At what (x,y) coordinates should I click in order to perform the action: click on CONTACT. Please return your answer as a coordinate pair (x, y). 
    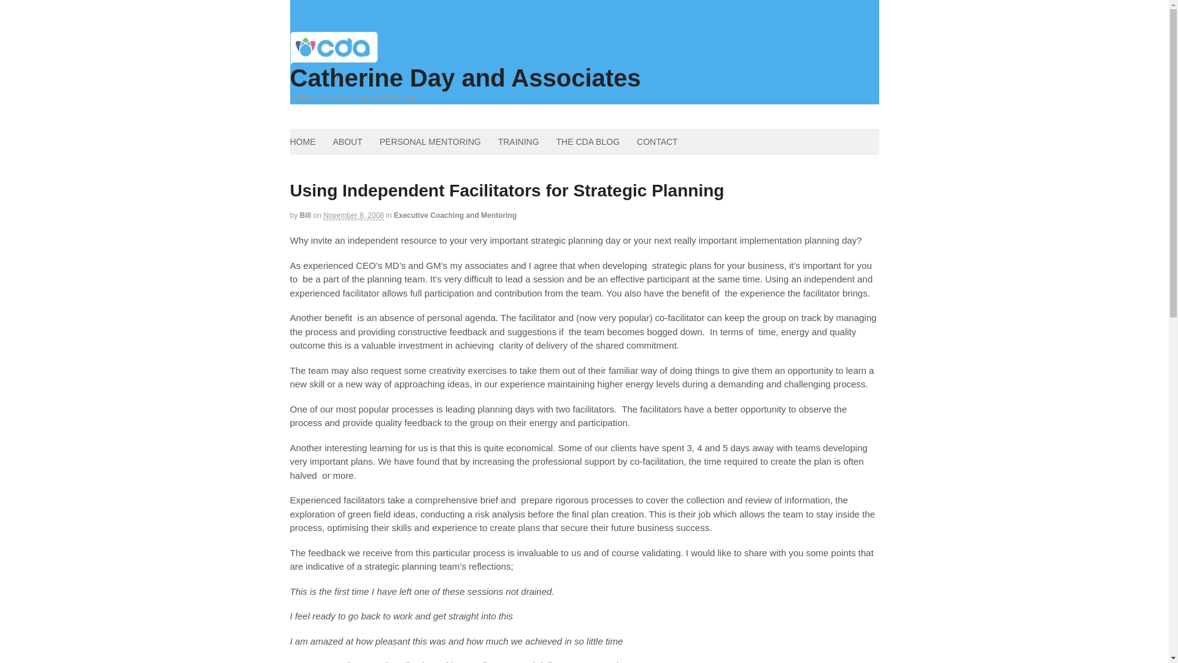
    Looking at the image, I should click on (657, 141).